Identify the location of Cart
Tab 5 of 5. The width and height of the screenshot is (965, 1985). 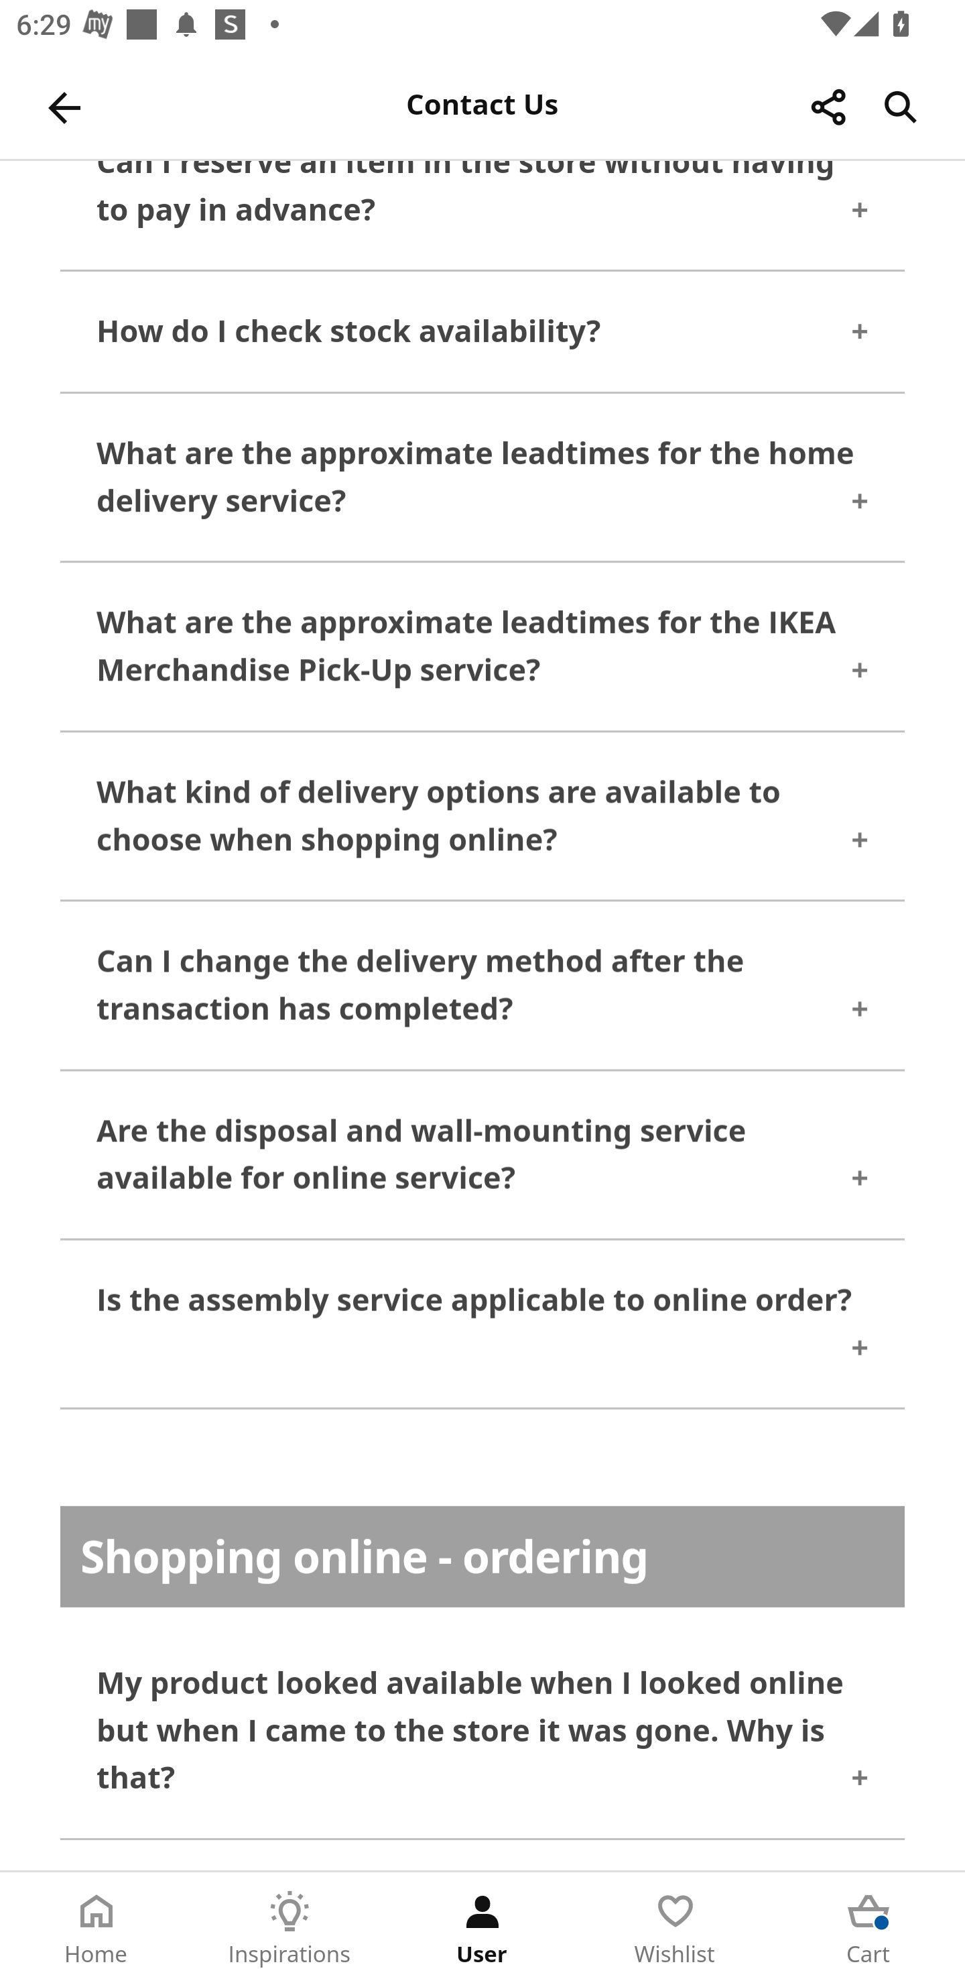
(868, 1929).